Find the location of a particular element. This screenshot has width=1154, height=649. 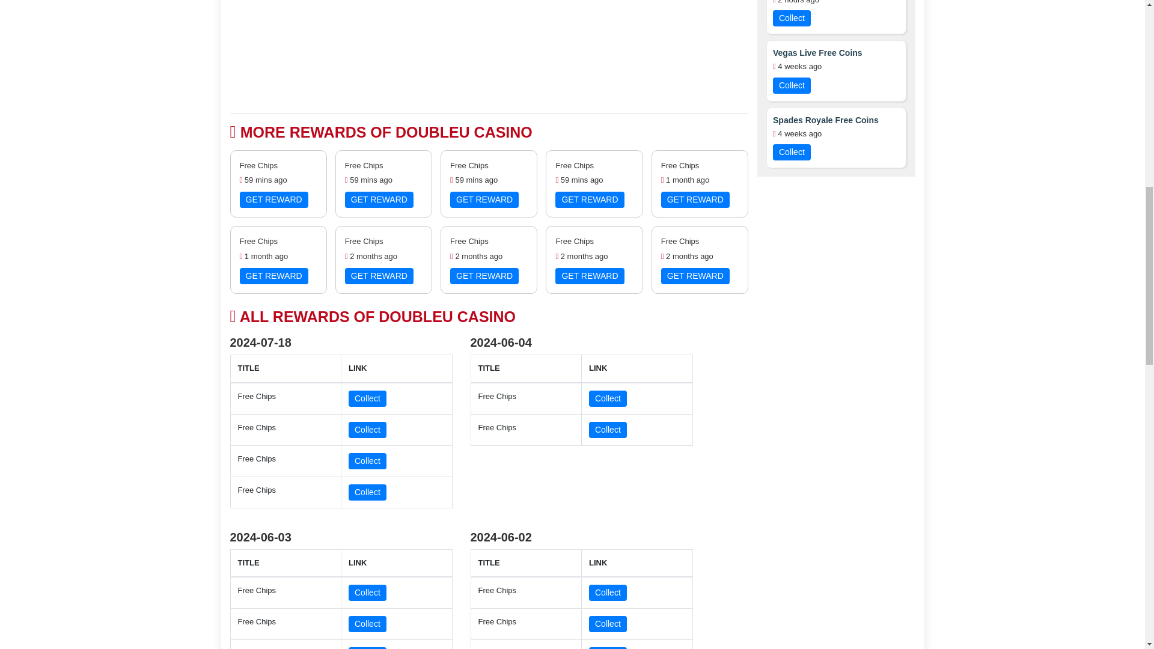

GET REWARD is located at coordinates (695, 276).